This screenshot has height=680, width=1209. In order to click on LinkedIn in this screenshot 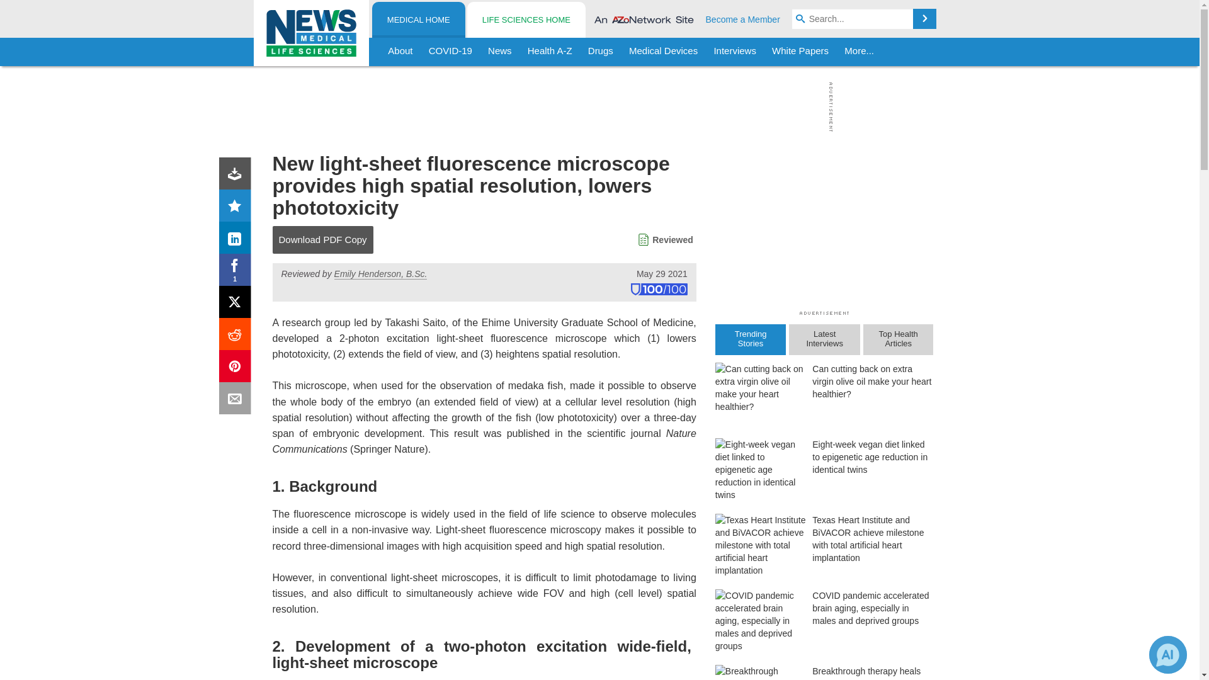, I will do `click(237, 241)`.